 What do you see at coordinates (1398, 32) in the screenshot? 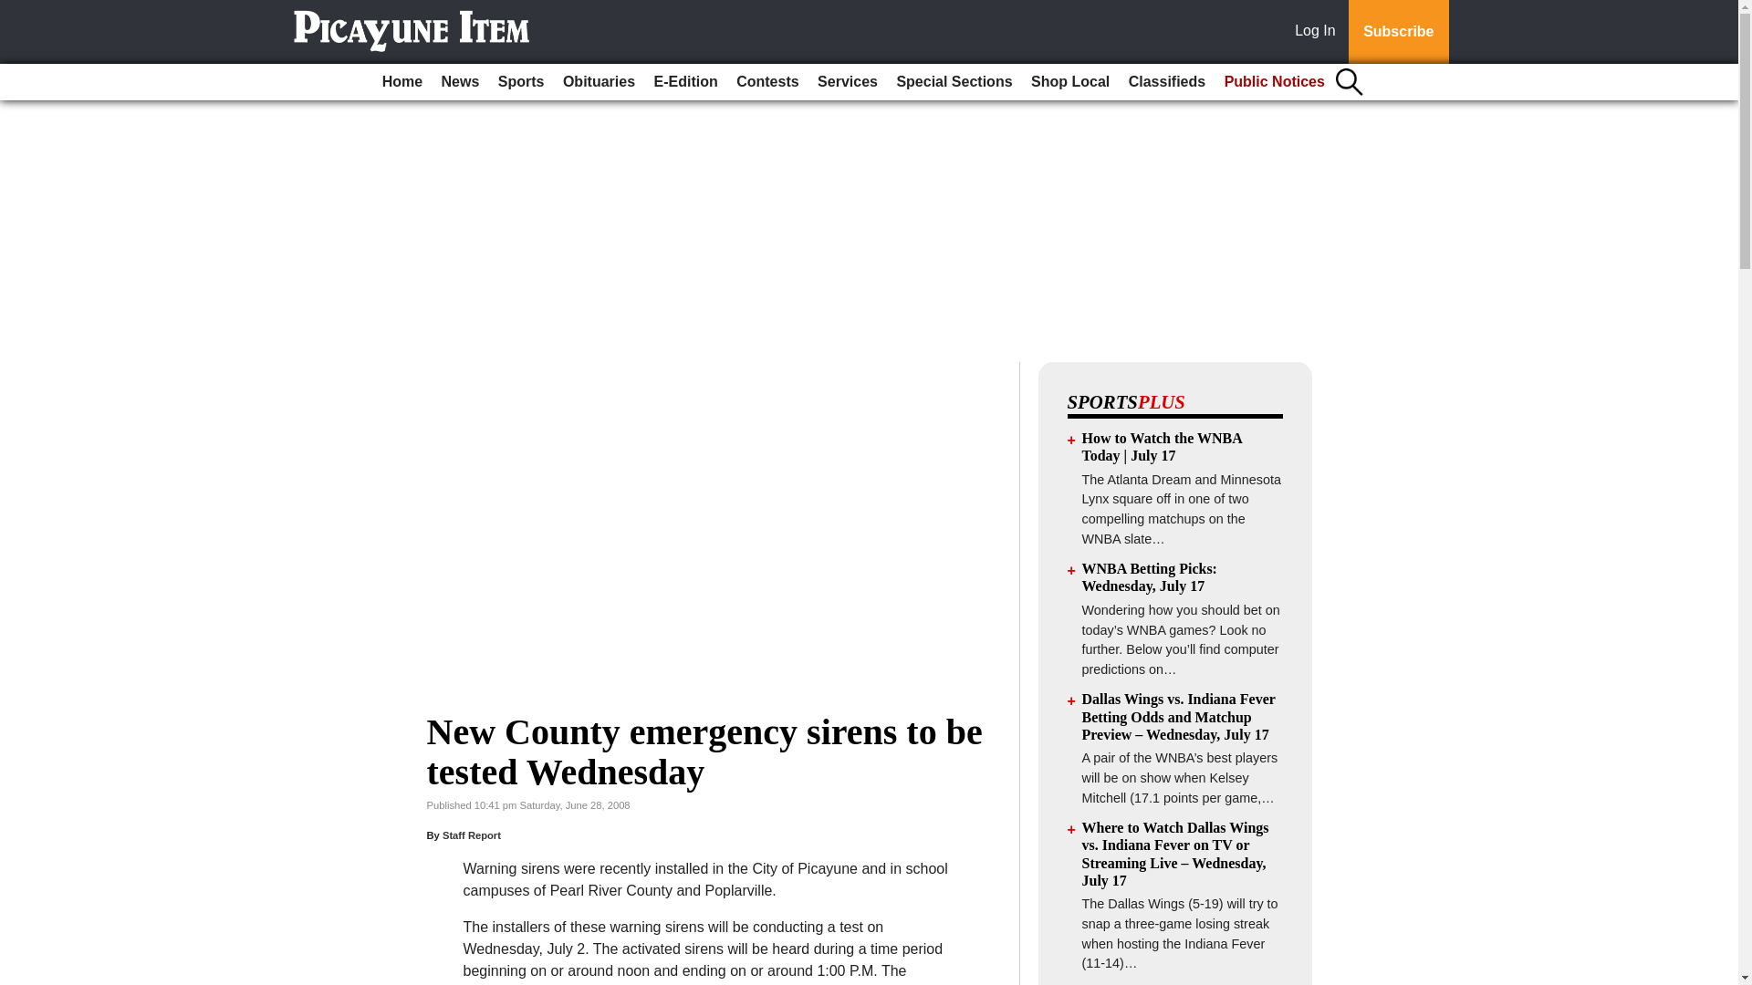
I see `Subscribe` at bounding box center [1398, 32].